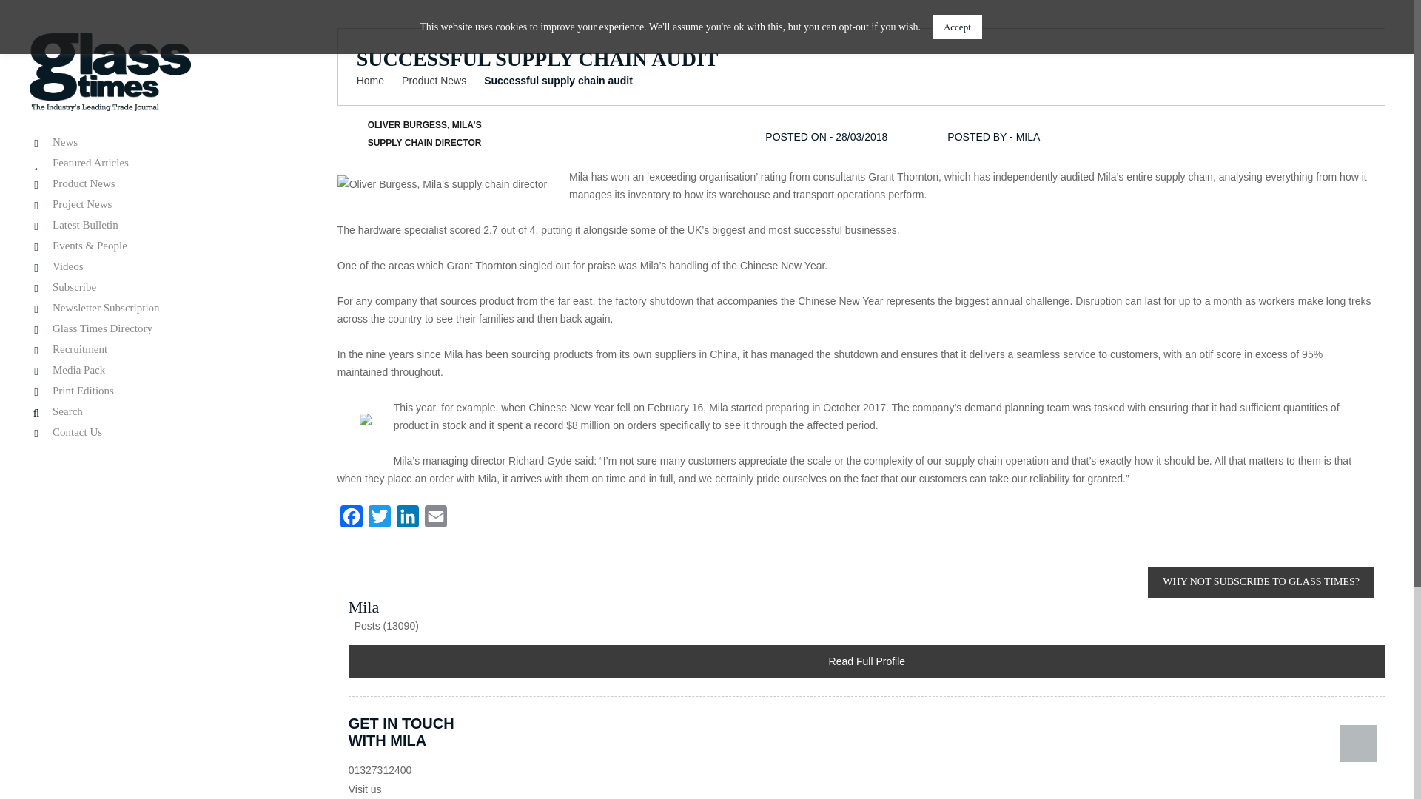 The width and height of the screenshot is (1421, 799). What do you see at coordinates (155, 411) in the screenshot?
I see `Search` at bounding box center [155, 411].